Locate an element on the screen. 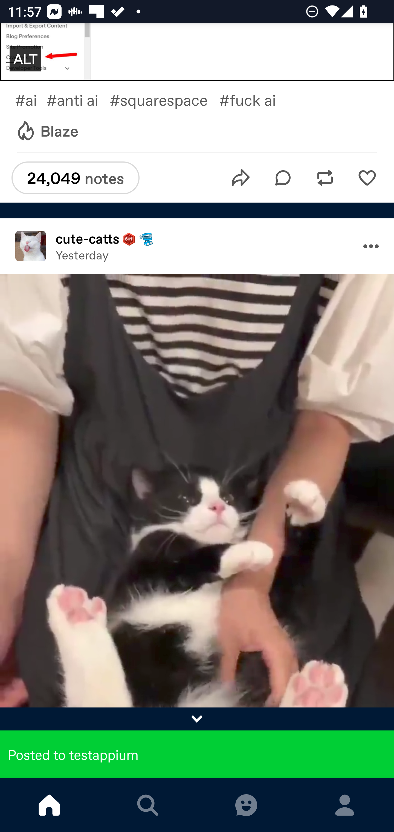  Reply is located at coordinates (283, 178).